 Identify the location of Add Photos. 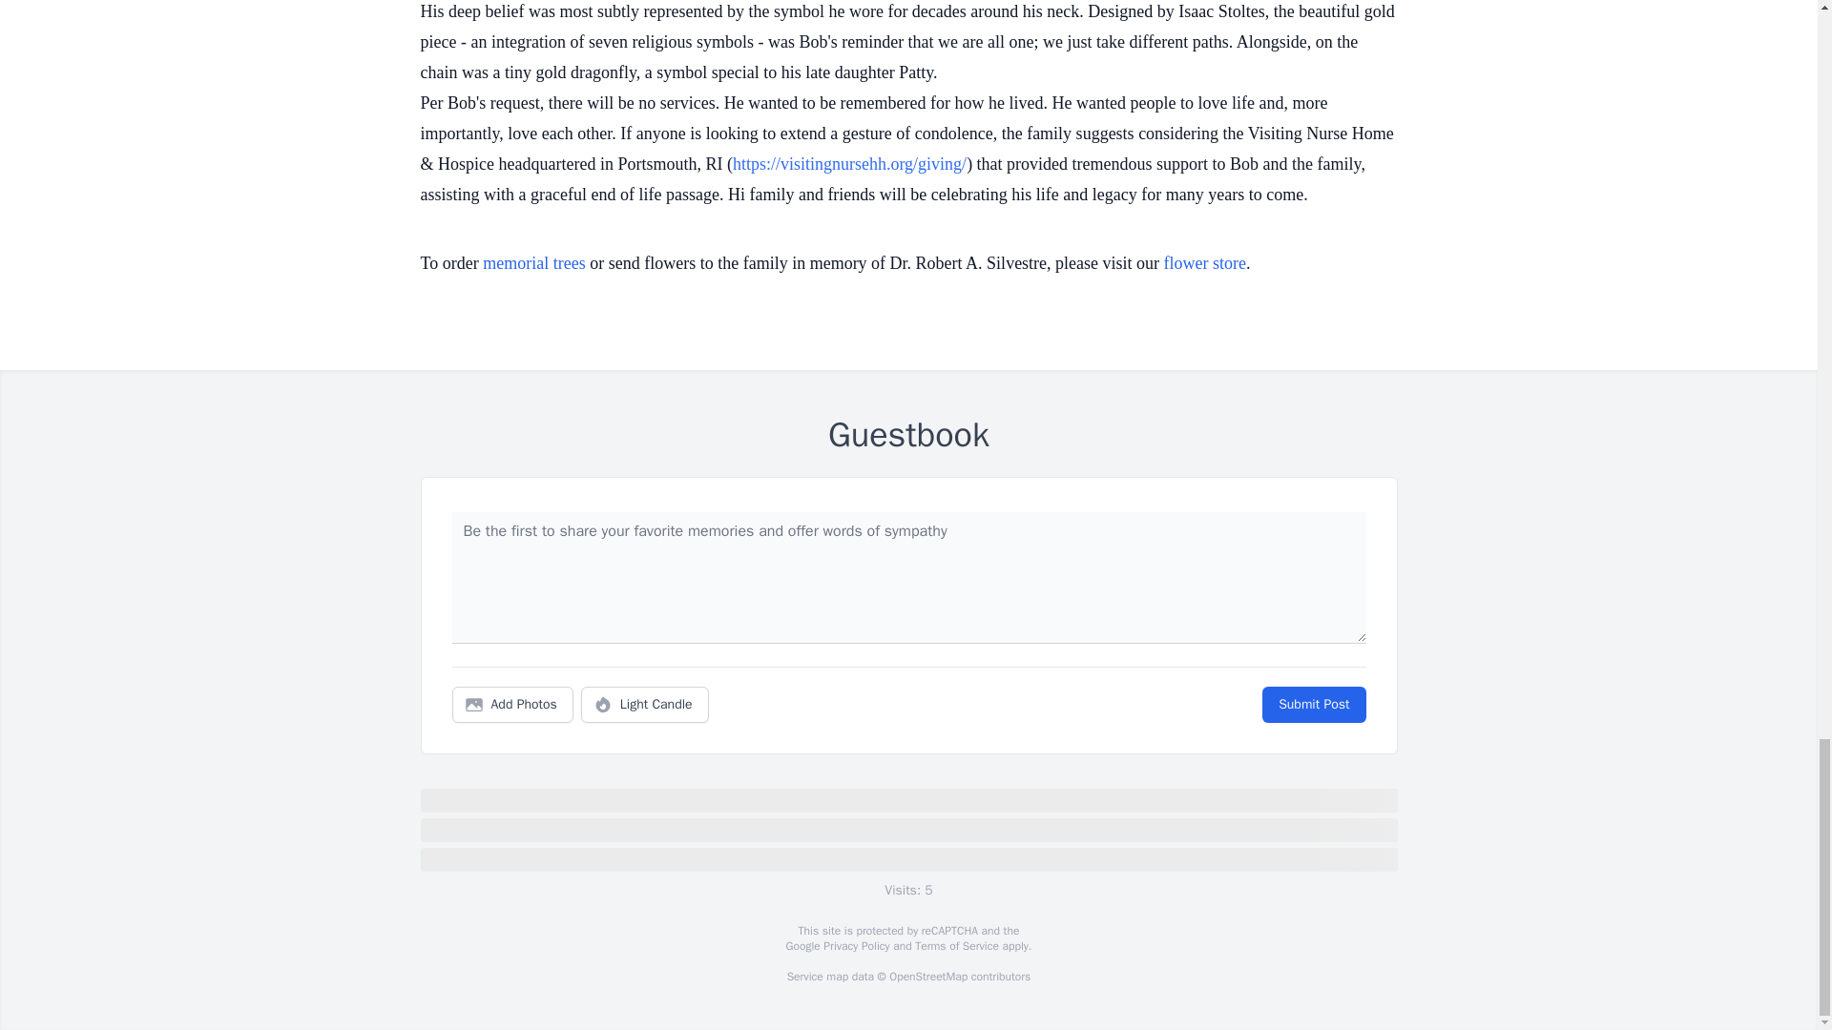
(512, 705).